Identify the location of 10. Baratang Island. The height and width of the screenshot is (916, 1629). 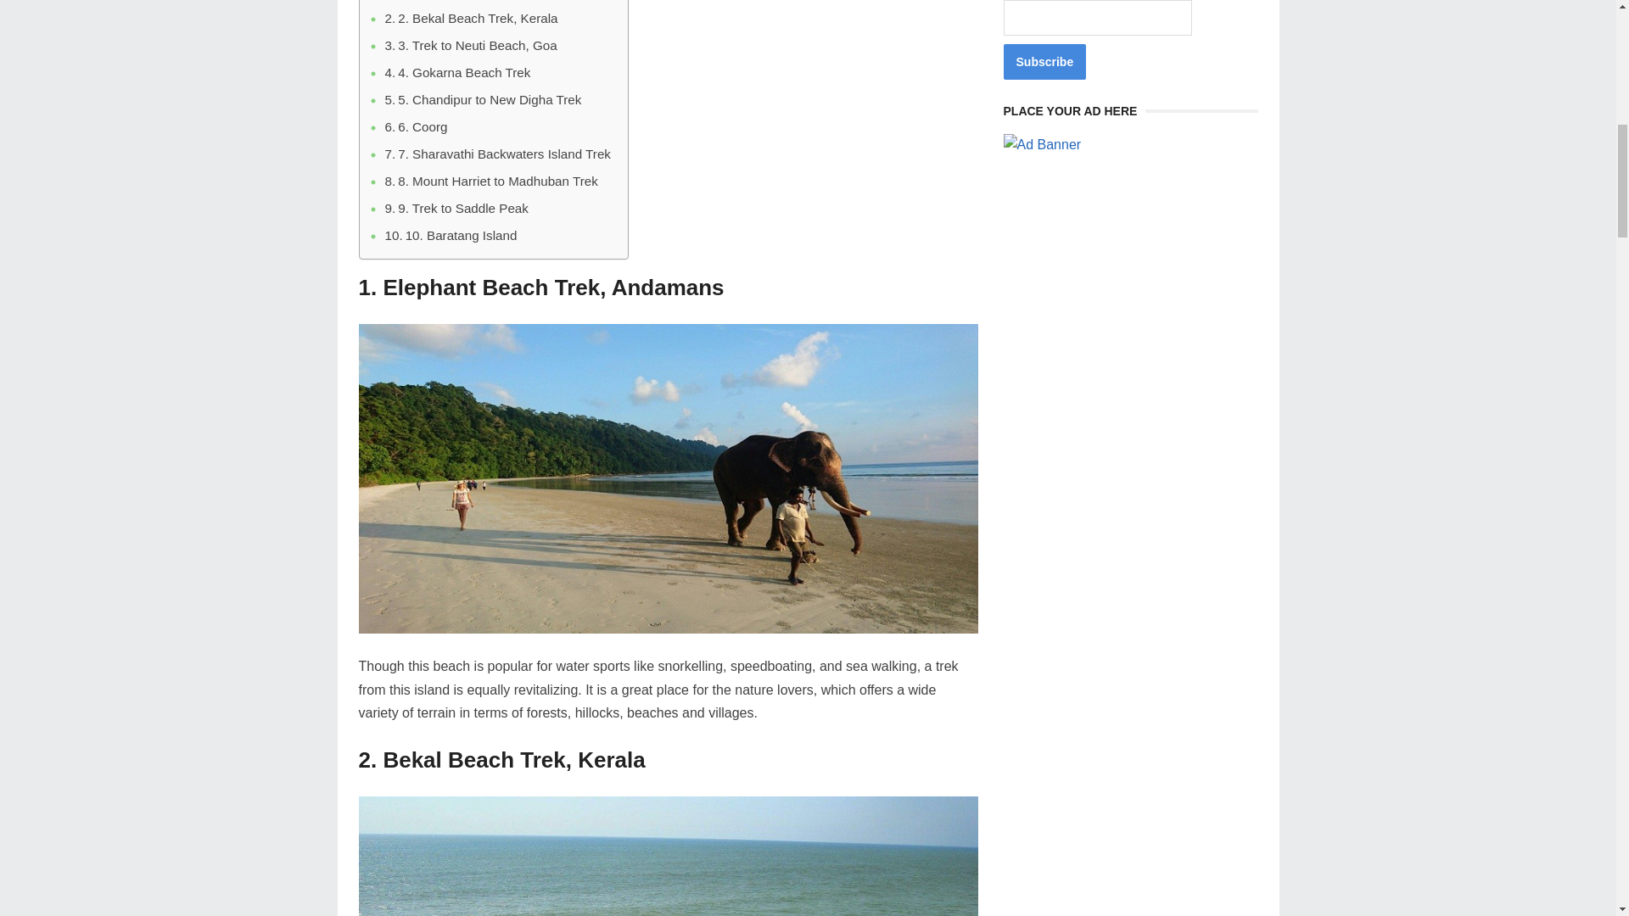
(451, 236).